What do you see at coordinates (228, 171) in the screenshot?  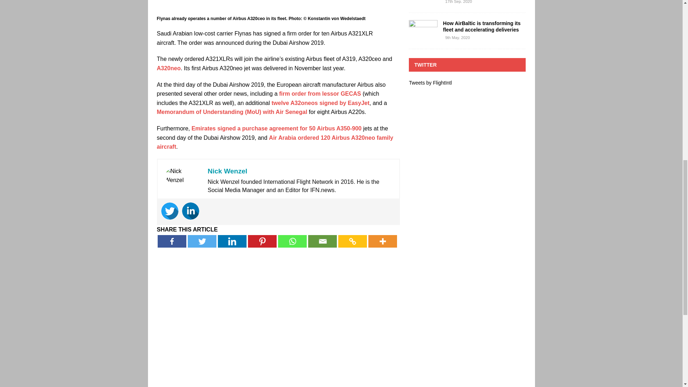 I see `Nick Wenzel` at bounding box center [228, 171].